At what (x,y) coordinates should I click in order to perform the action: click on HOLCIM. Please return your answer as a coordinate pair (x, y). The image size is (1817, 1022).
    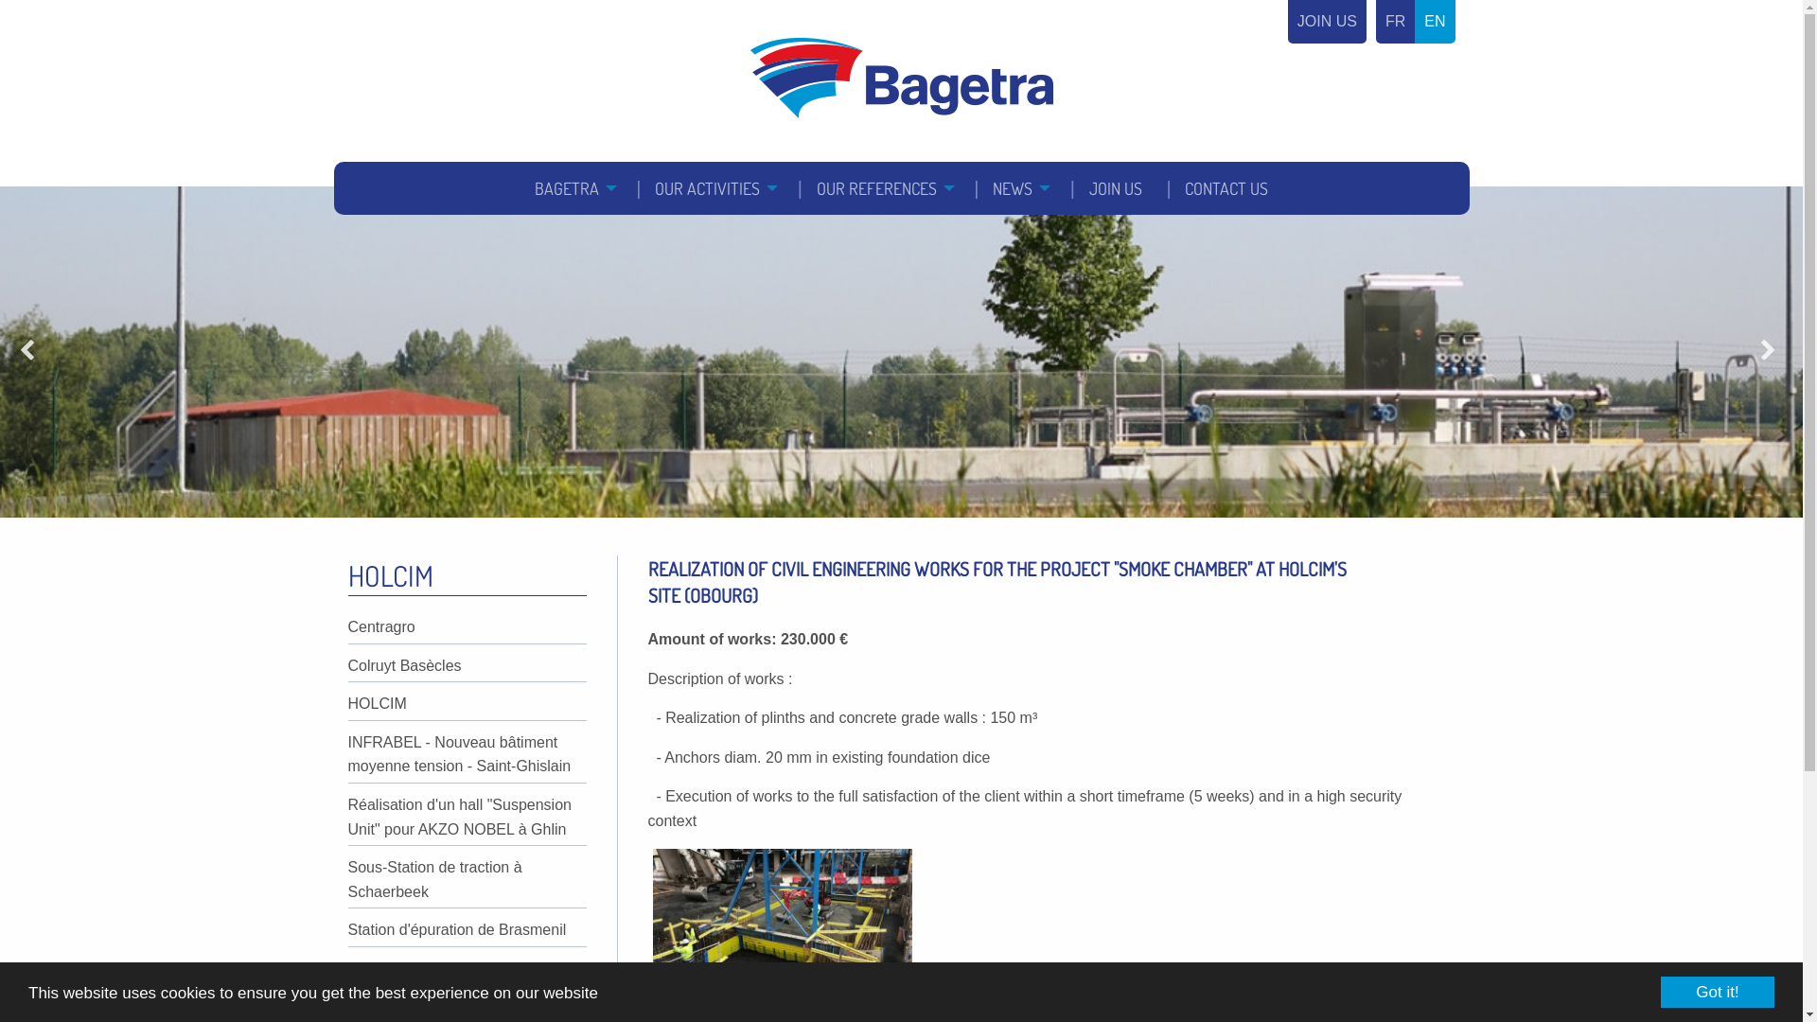
    Looking at the image, I should click on (378, 704).